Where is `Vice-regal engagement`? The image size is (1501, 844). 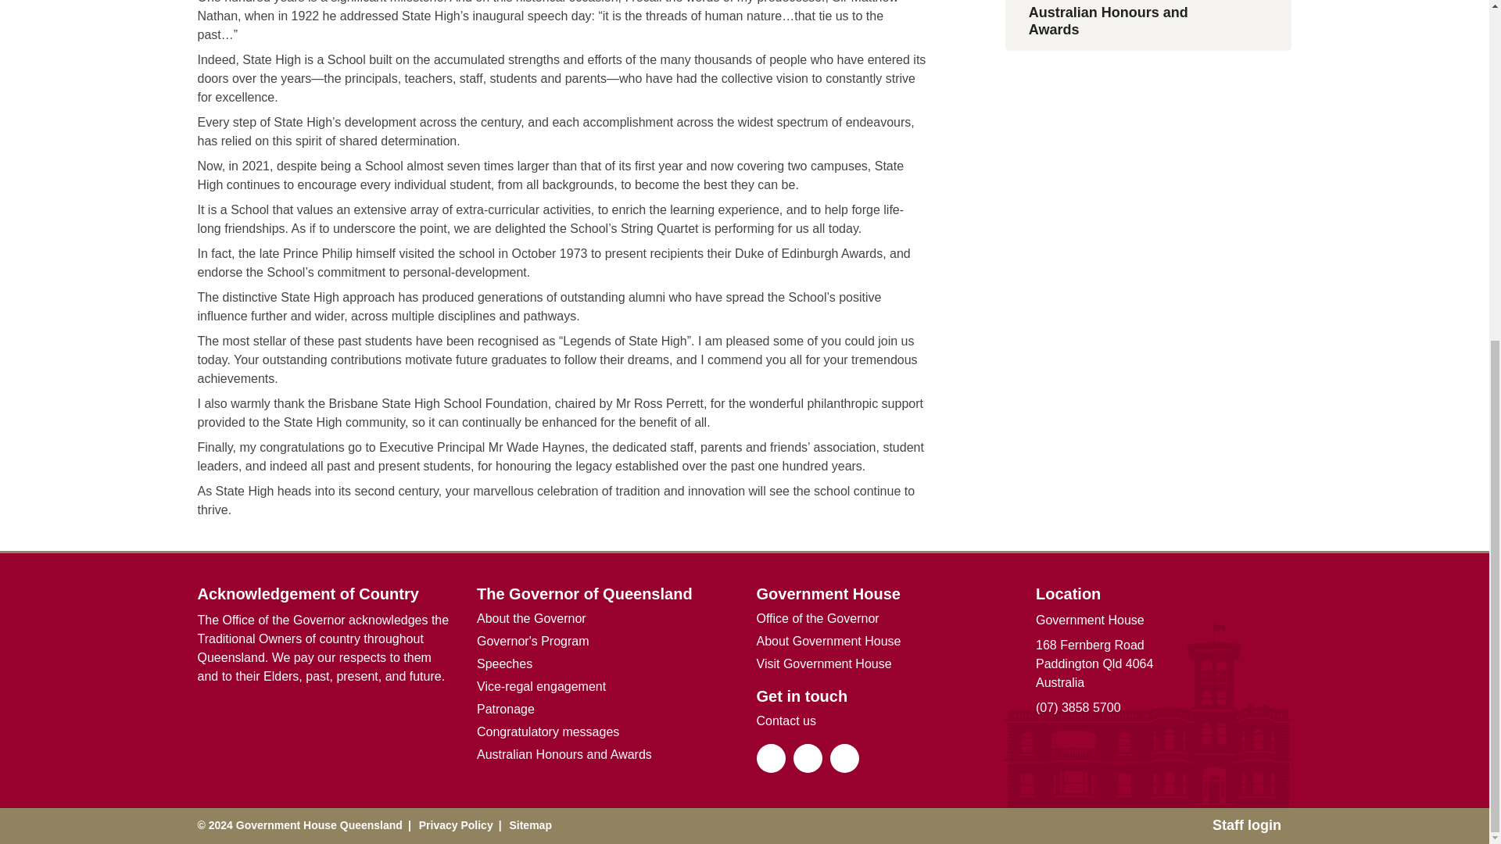 Vice-regal engagement is located at coordinates (541, 686).